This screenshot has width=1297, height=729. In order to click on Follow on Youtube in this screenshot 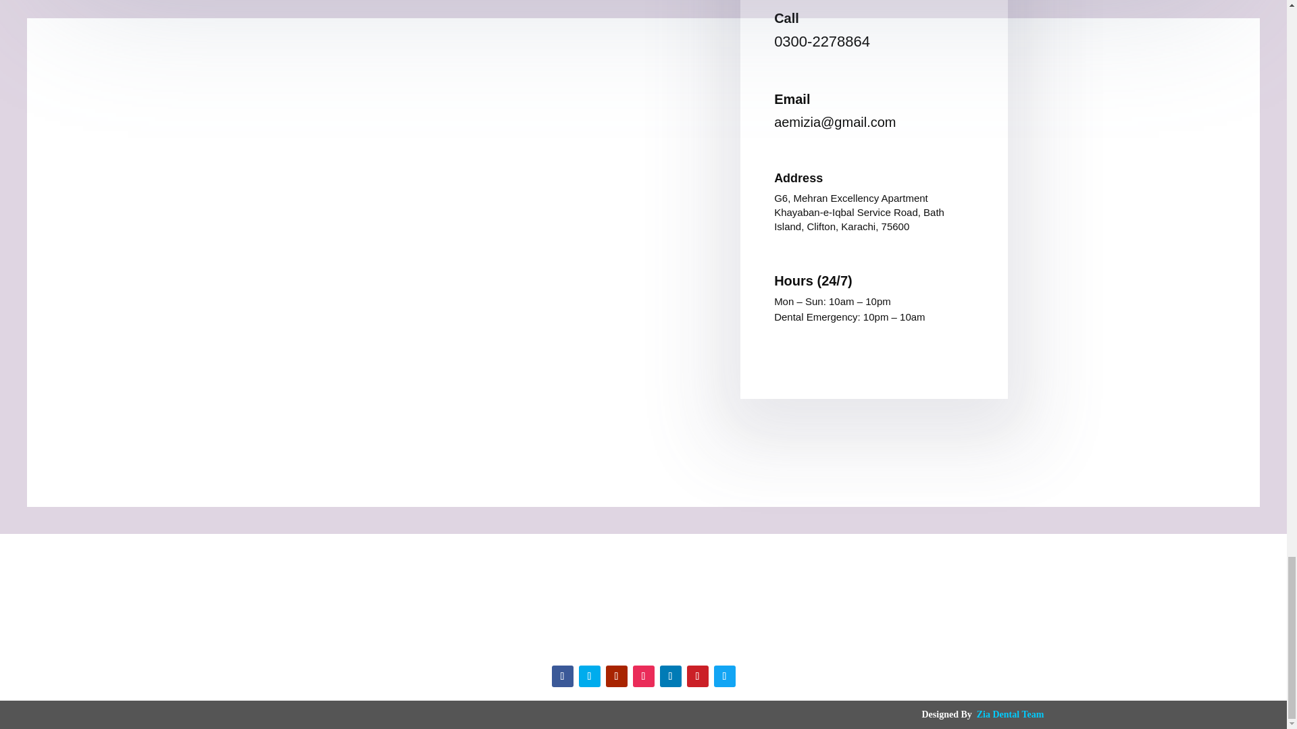, I will do `click(616, 676)`.